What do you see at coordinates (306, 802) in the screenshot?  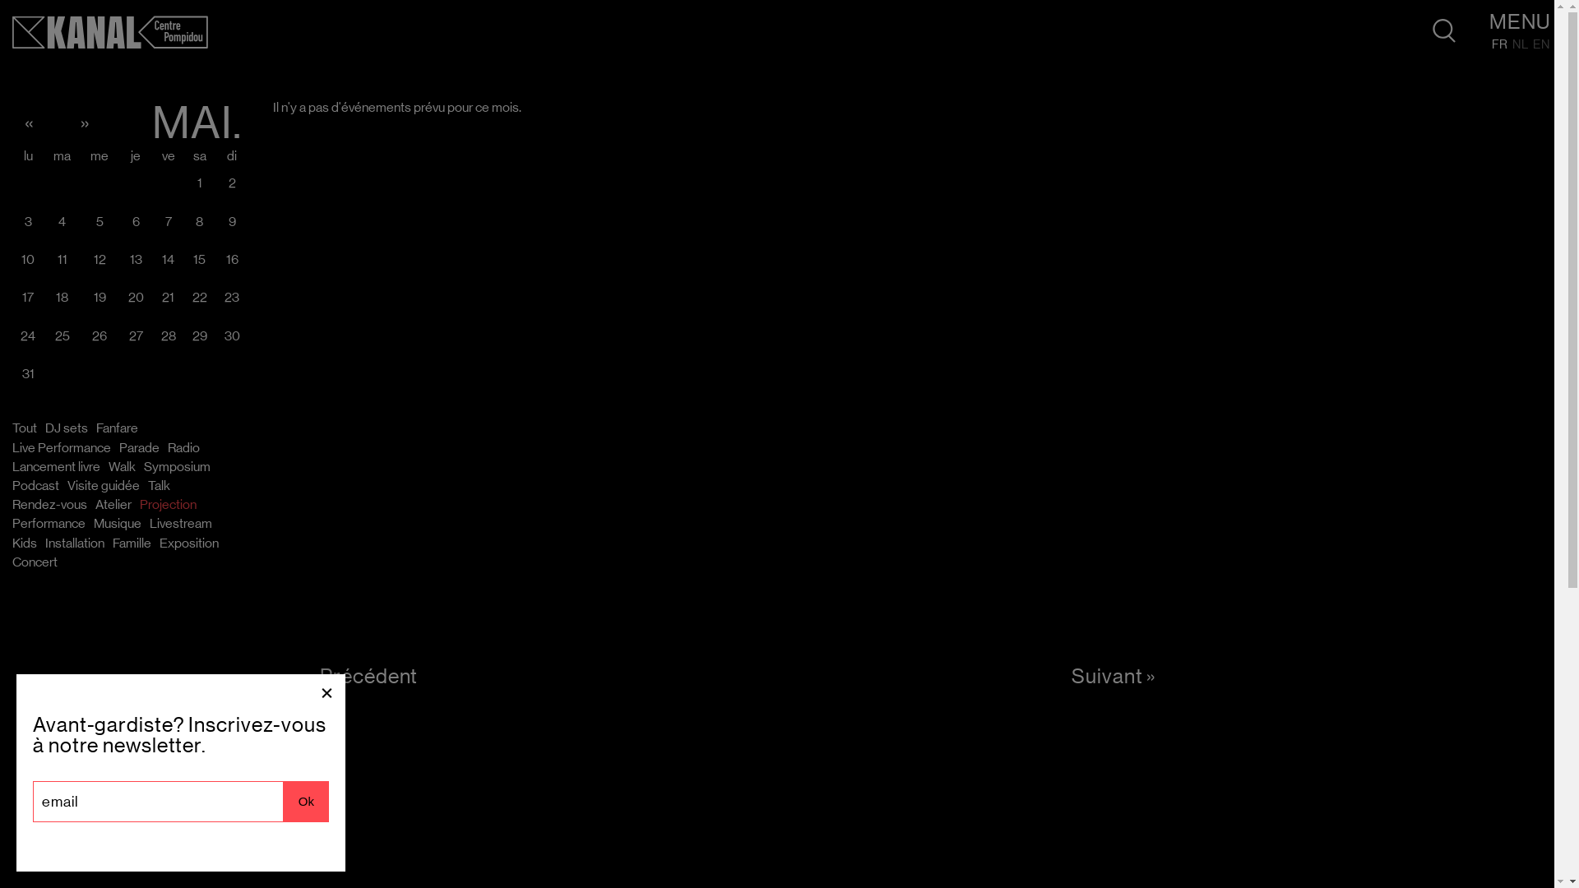 I see `Ok` at bounding box center [306, 802].